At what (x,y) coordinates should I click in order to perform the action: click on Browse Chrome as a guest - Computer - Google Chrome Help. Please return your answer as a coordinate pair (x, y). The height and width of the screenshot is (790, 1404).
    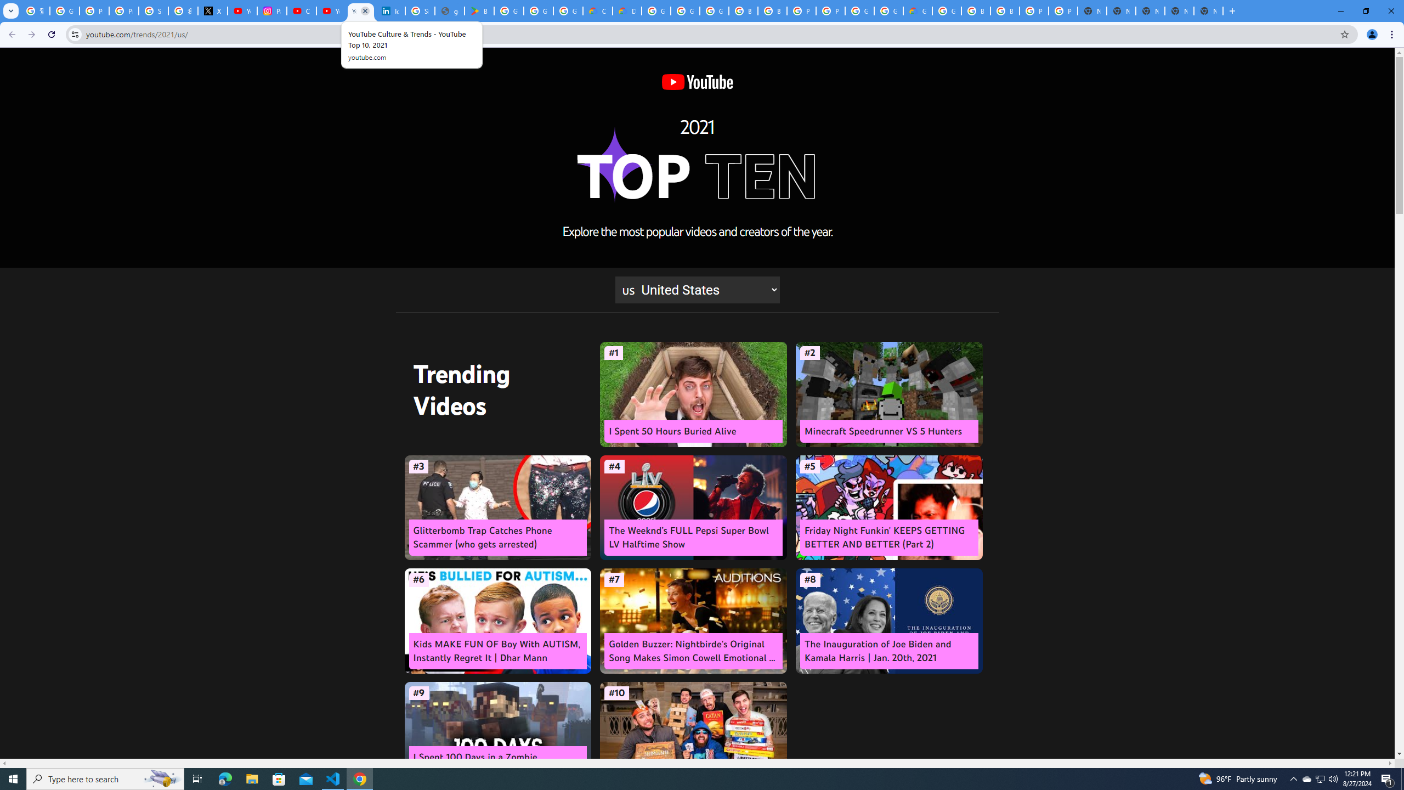
    Looking at the image, I should click on (743, 11).